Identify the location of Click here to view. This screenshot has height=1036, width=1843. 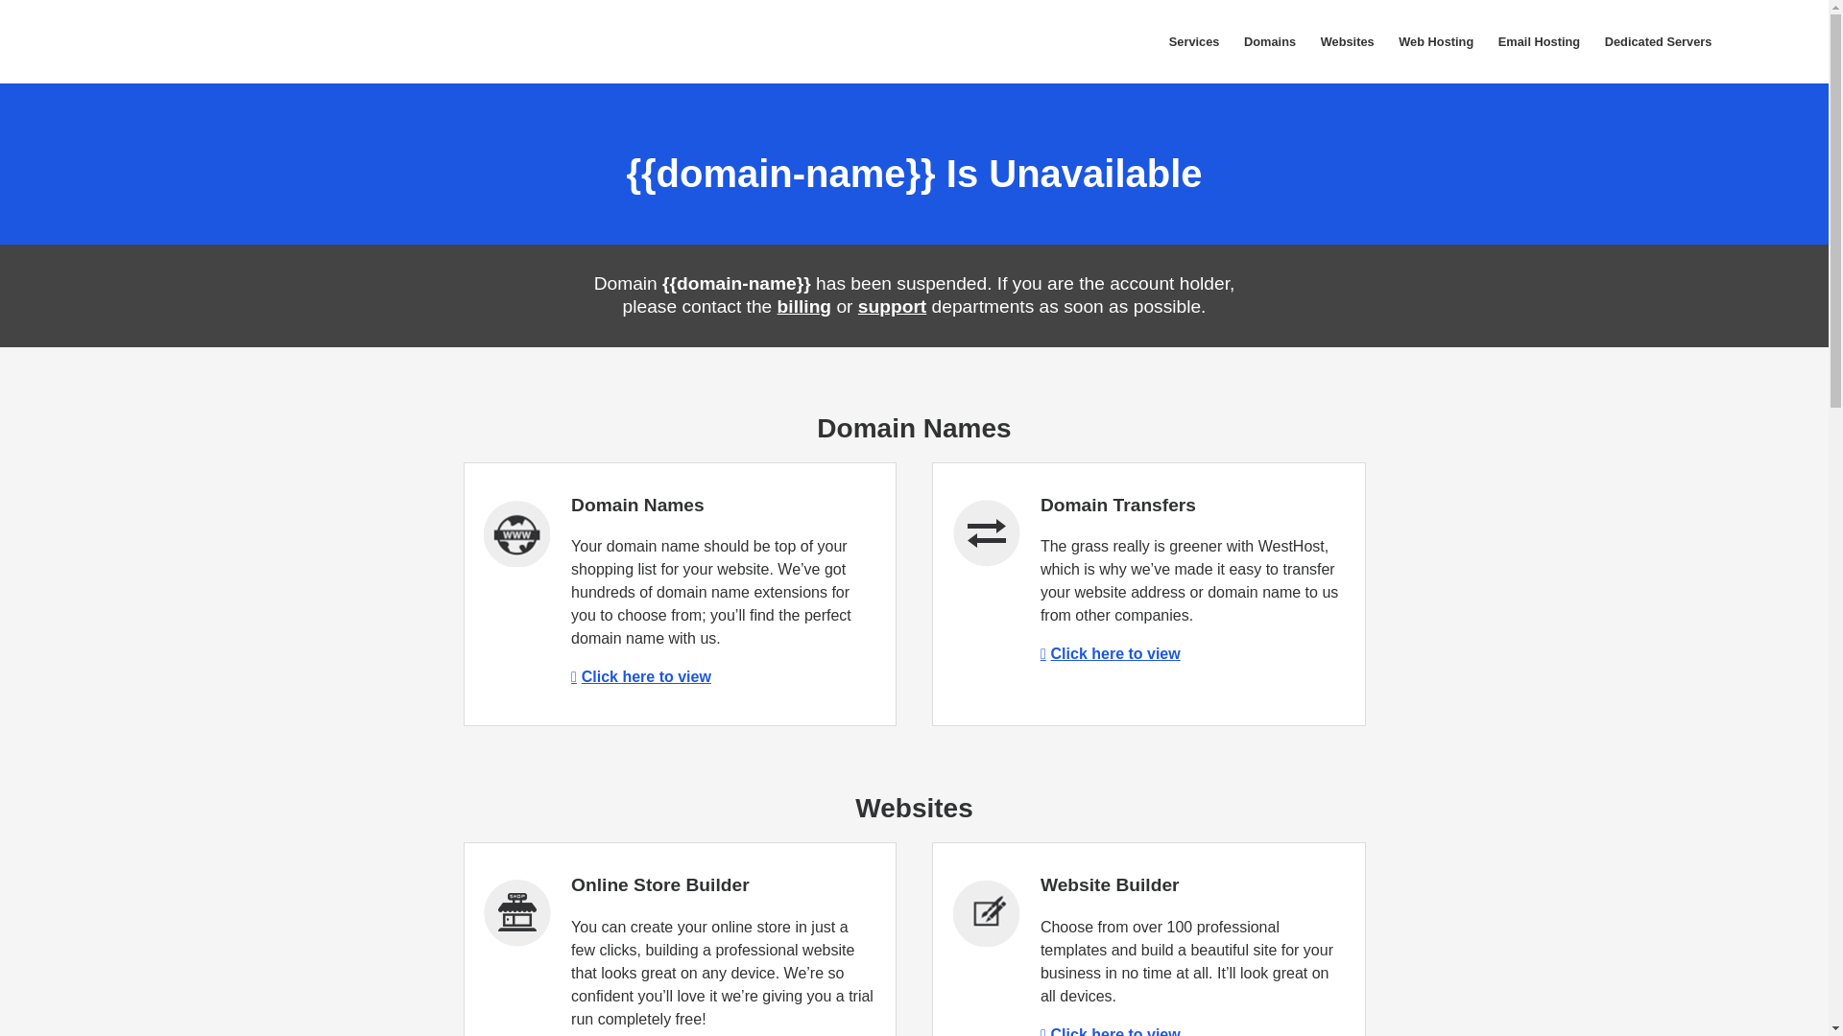
(1111, 653).